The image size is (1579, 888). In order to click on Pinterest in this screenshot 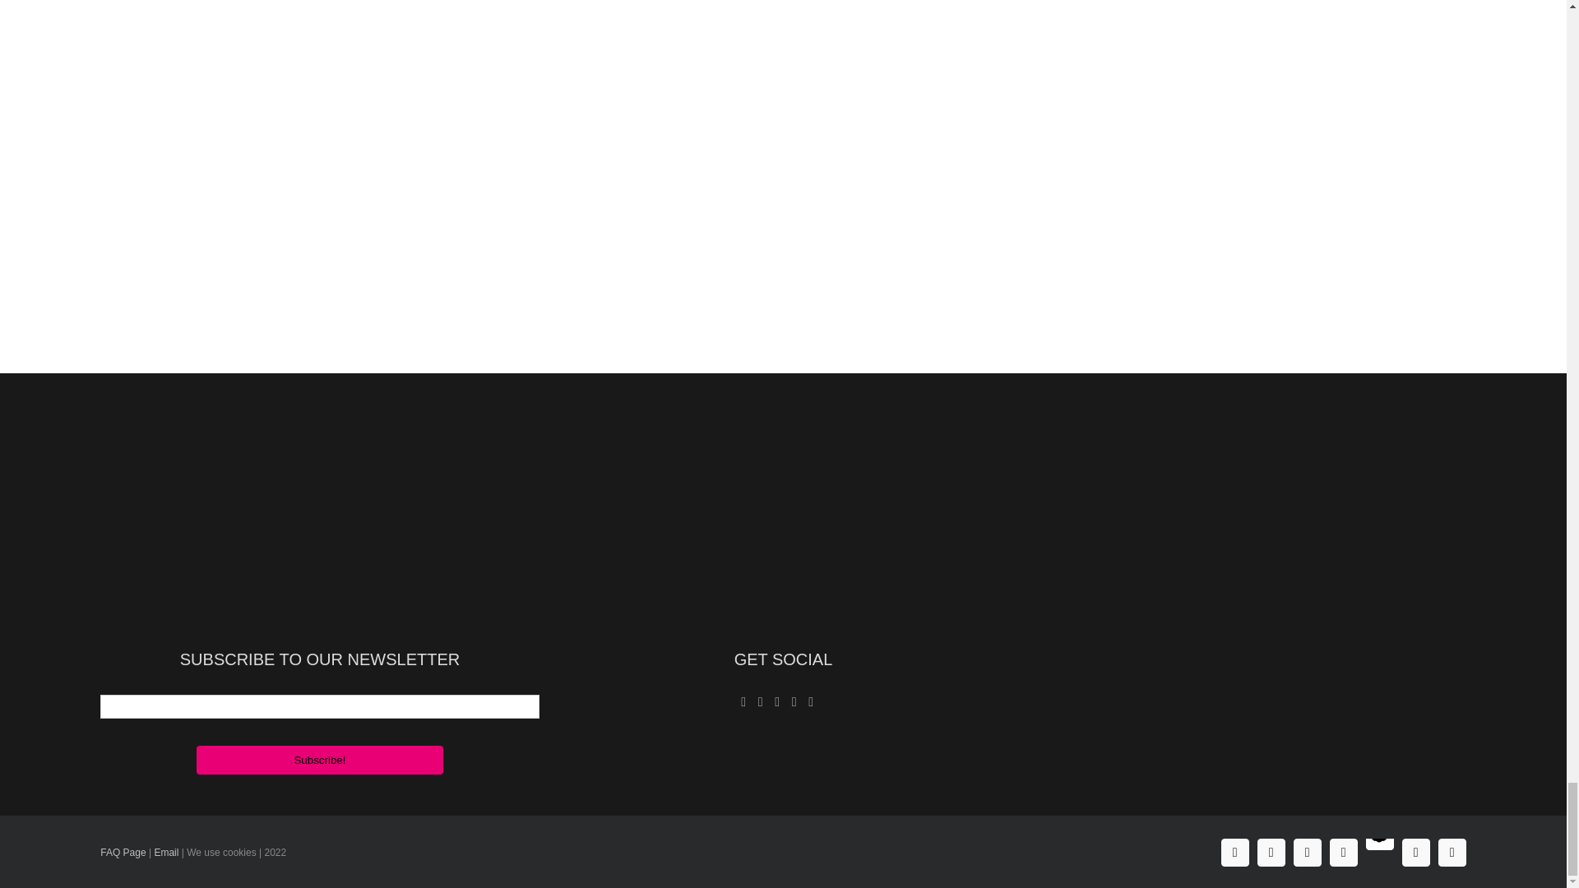, I will do `click(1344, 852)`.